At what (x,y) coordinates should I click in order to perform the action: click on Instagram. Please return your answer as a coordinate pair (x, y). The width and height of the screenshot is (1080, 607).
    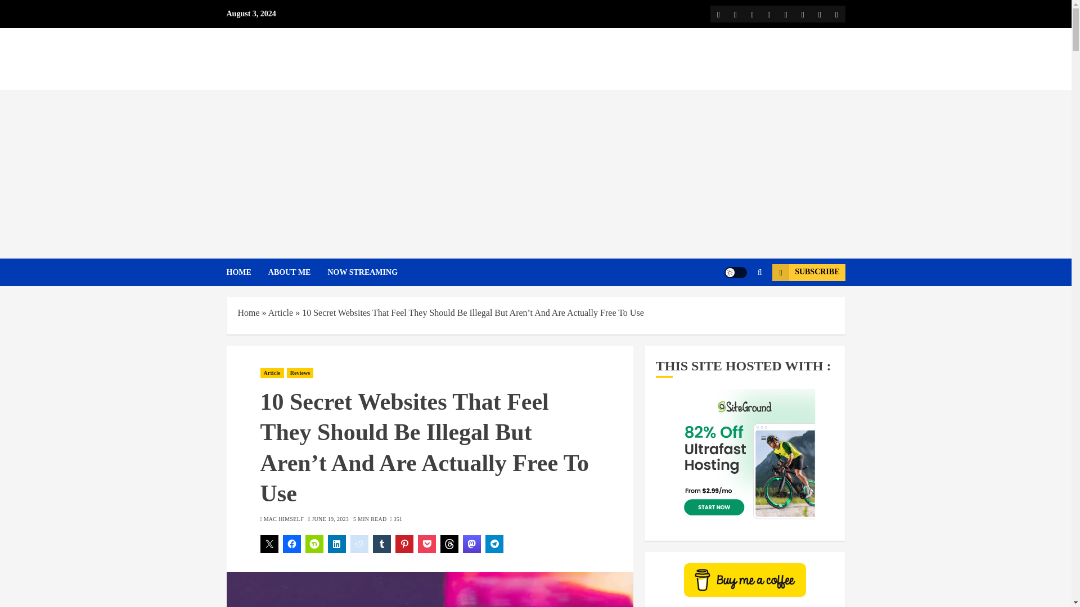
    Looking at the image, I should click on (768, 13).